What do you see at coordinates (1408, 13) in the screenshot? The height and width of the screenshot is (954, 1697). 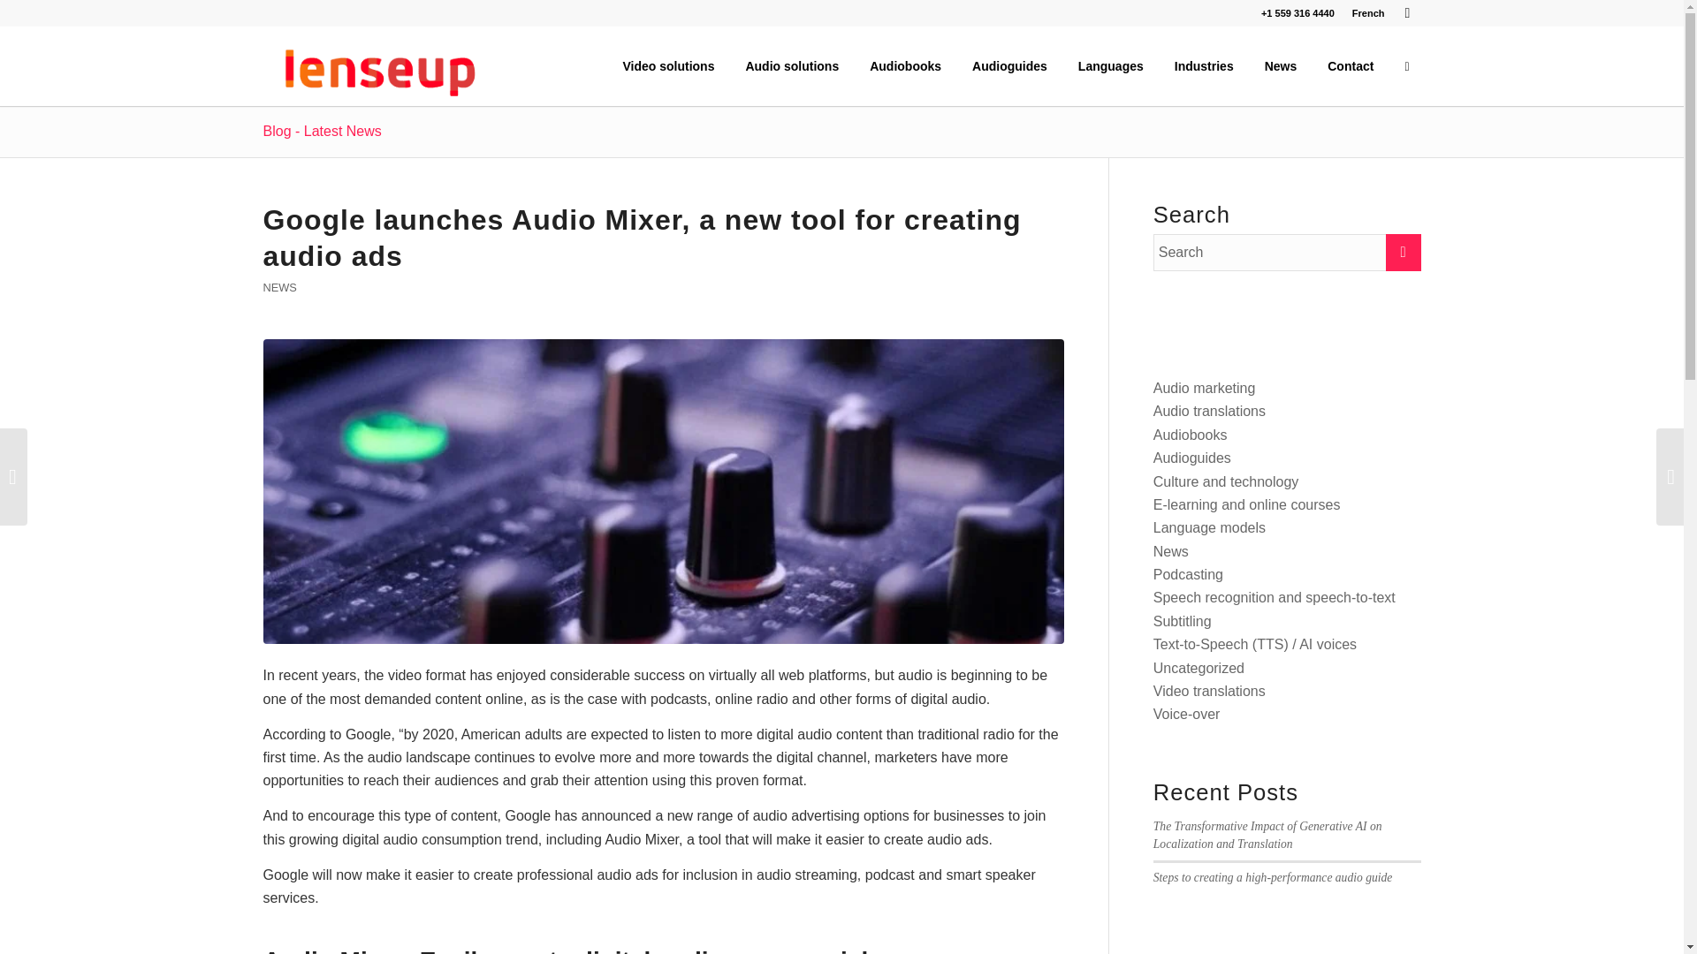 I see `Twitter` at bounding box center [1408, 13].